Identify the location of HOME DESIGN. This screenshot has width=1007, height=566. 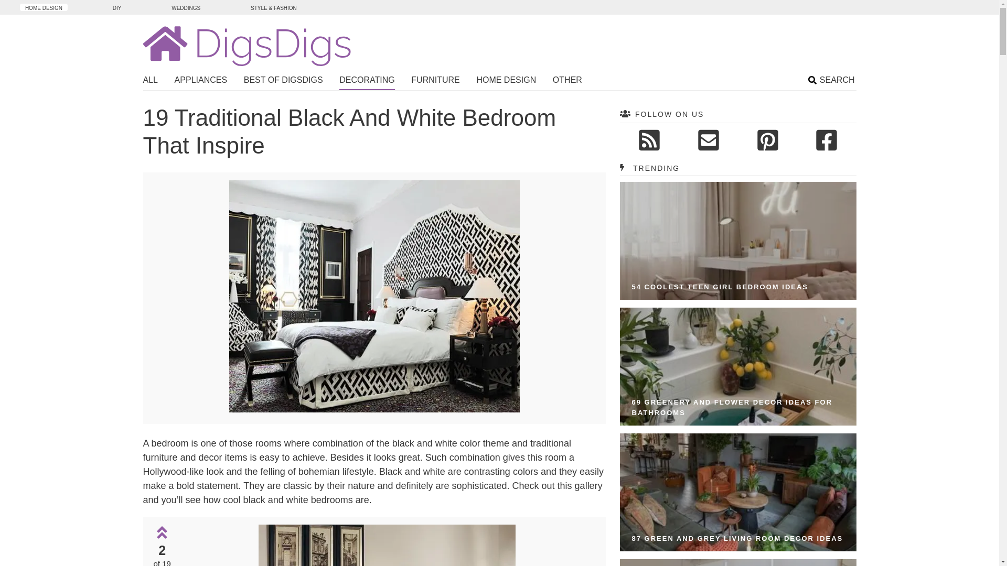
(506, 81).